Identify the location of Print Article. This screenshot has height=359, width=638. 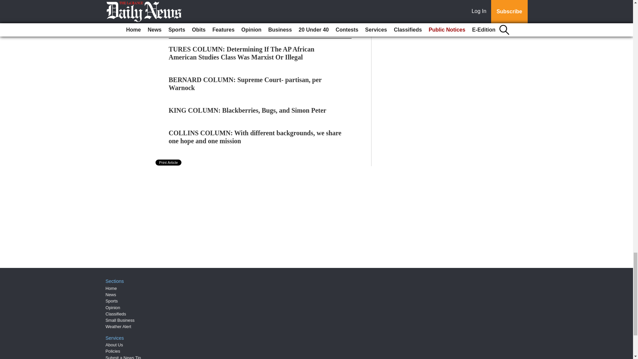
(169, 162).